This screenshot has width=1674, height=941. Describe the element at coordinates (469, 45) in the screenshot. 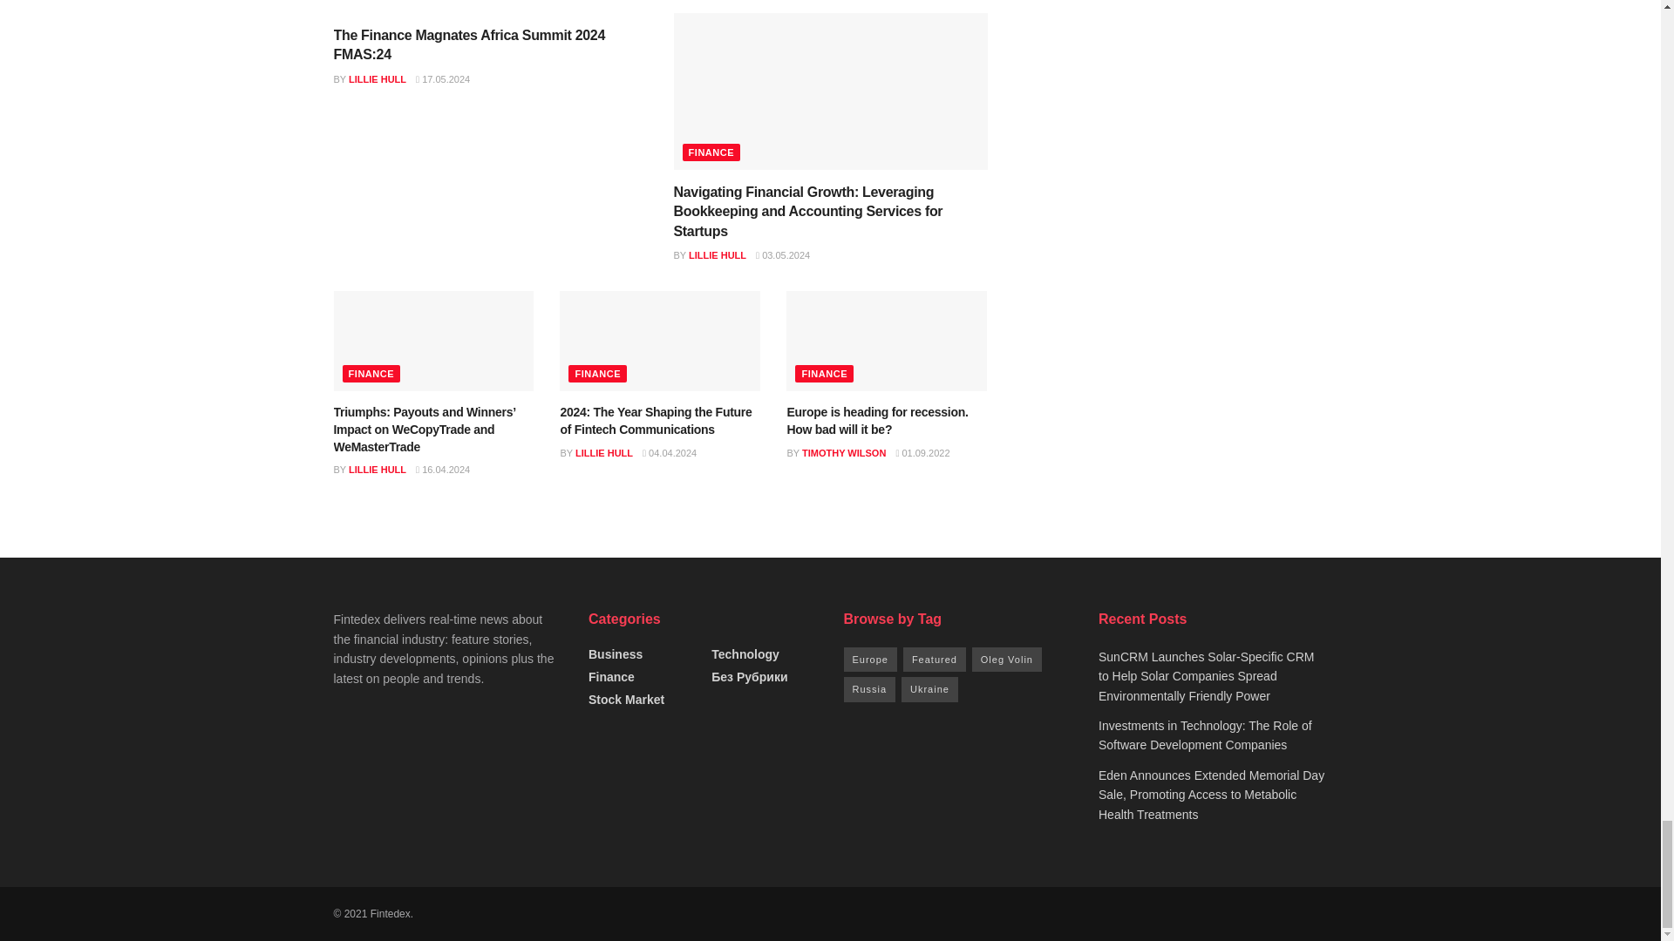

I see `The Finance Magnates Africa Summit 2024 FMAS:24` at that location.